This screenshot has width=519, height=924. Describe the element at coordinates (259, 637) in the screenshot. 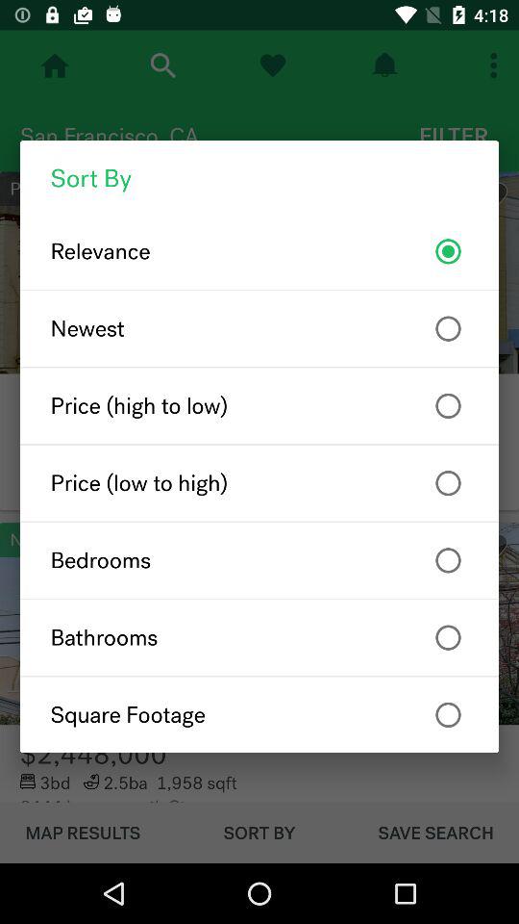

I see `press the icon below bedrooms item` at that location.